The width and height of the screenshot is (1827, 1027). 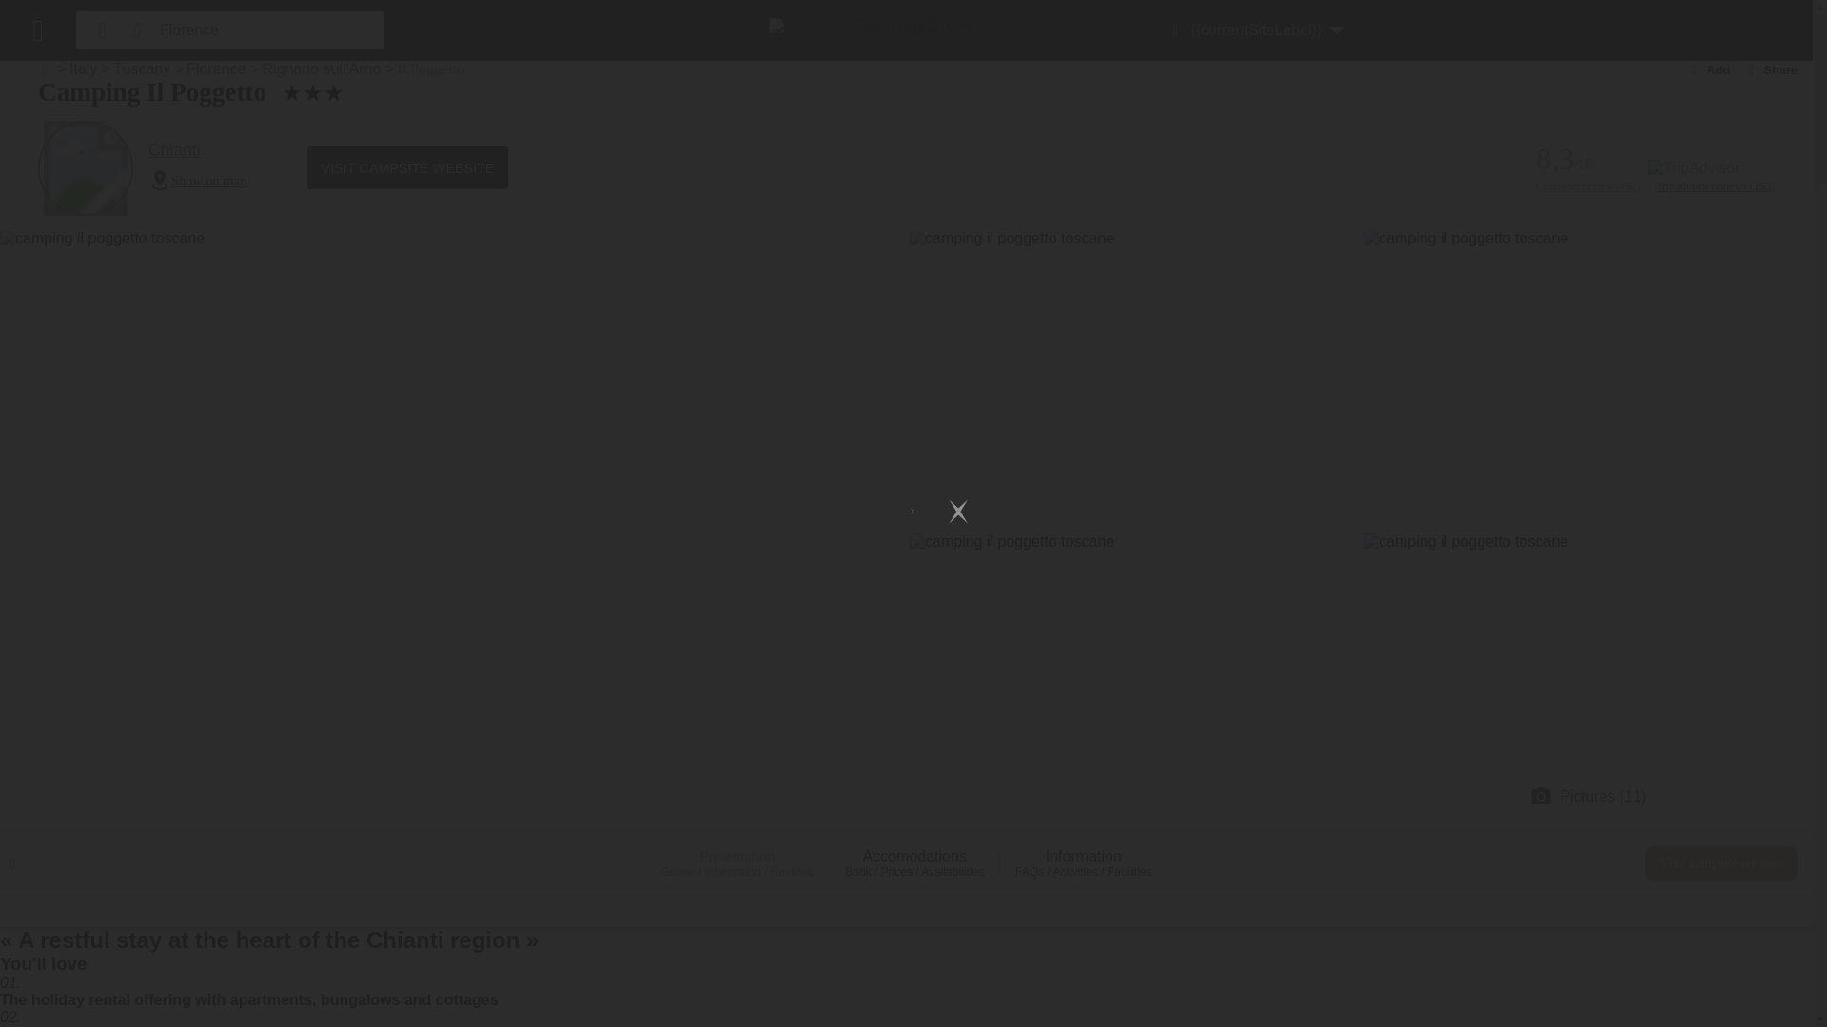 I want to click on Luxury campsites in Italy, so click(x=82, y=68).